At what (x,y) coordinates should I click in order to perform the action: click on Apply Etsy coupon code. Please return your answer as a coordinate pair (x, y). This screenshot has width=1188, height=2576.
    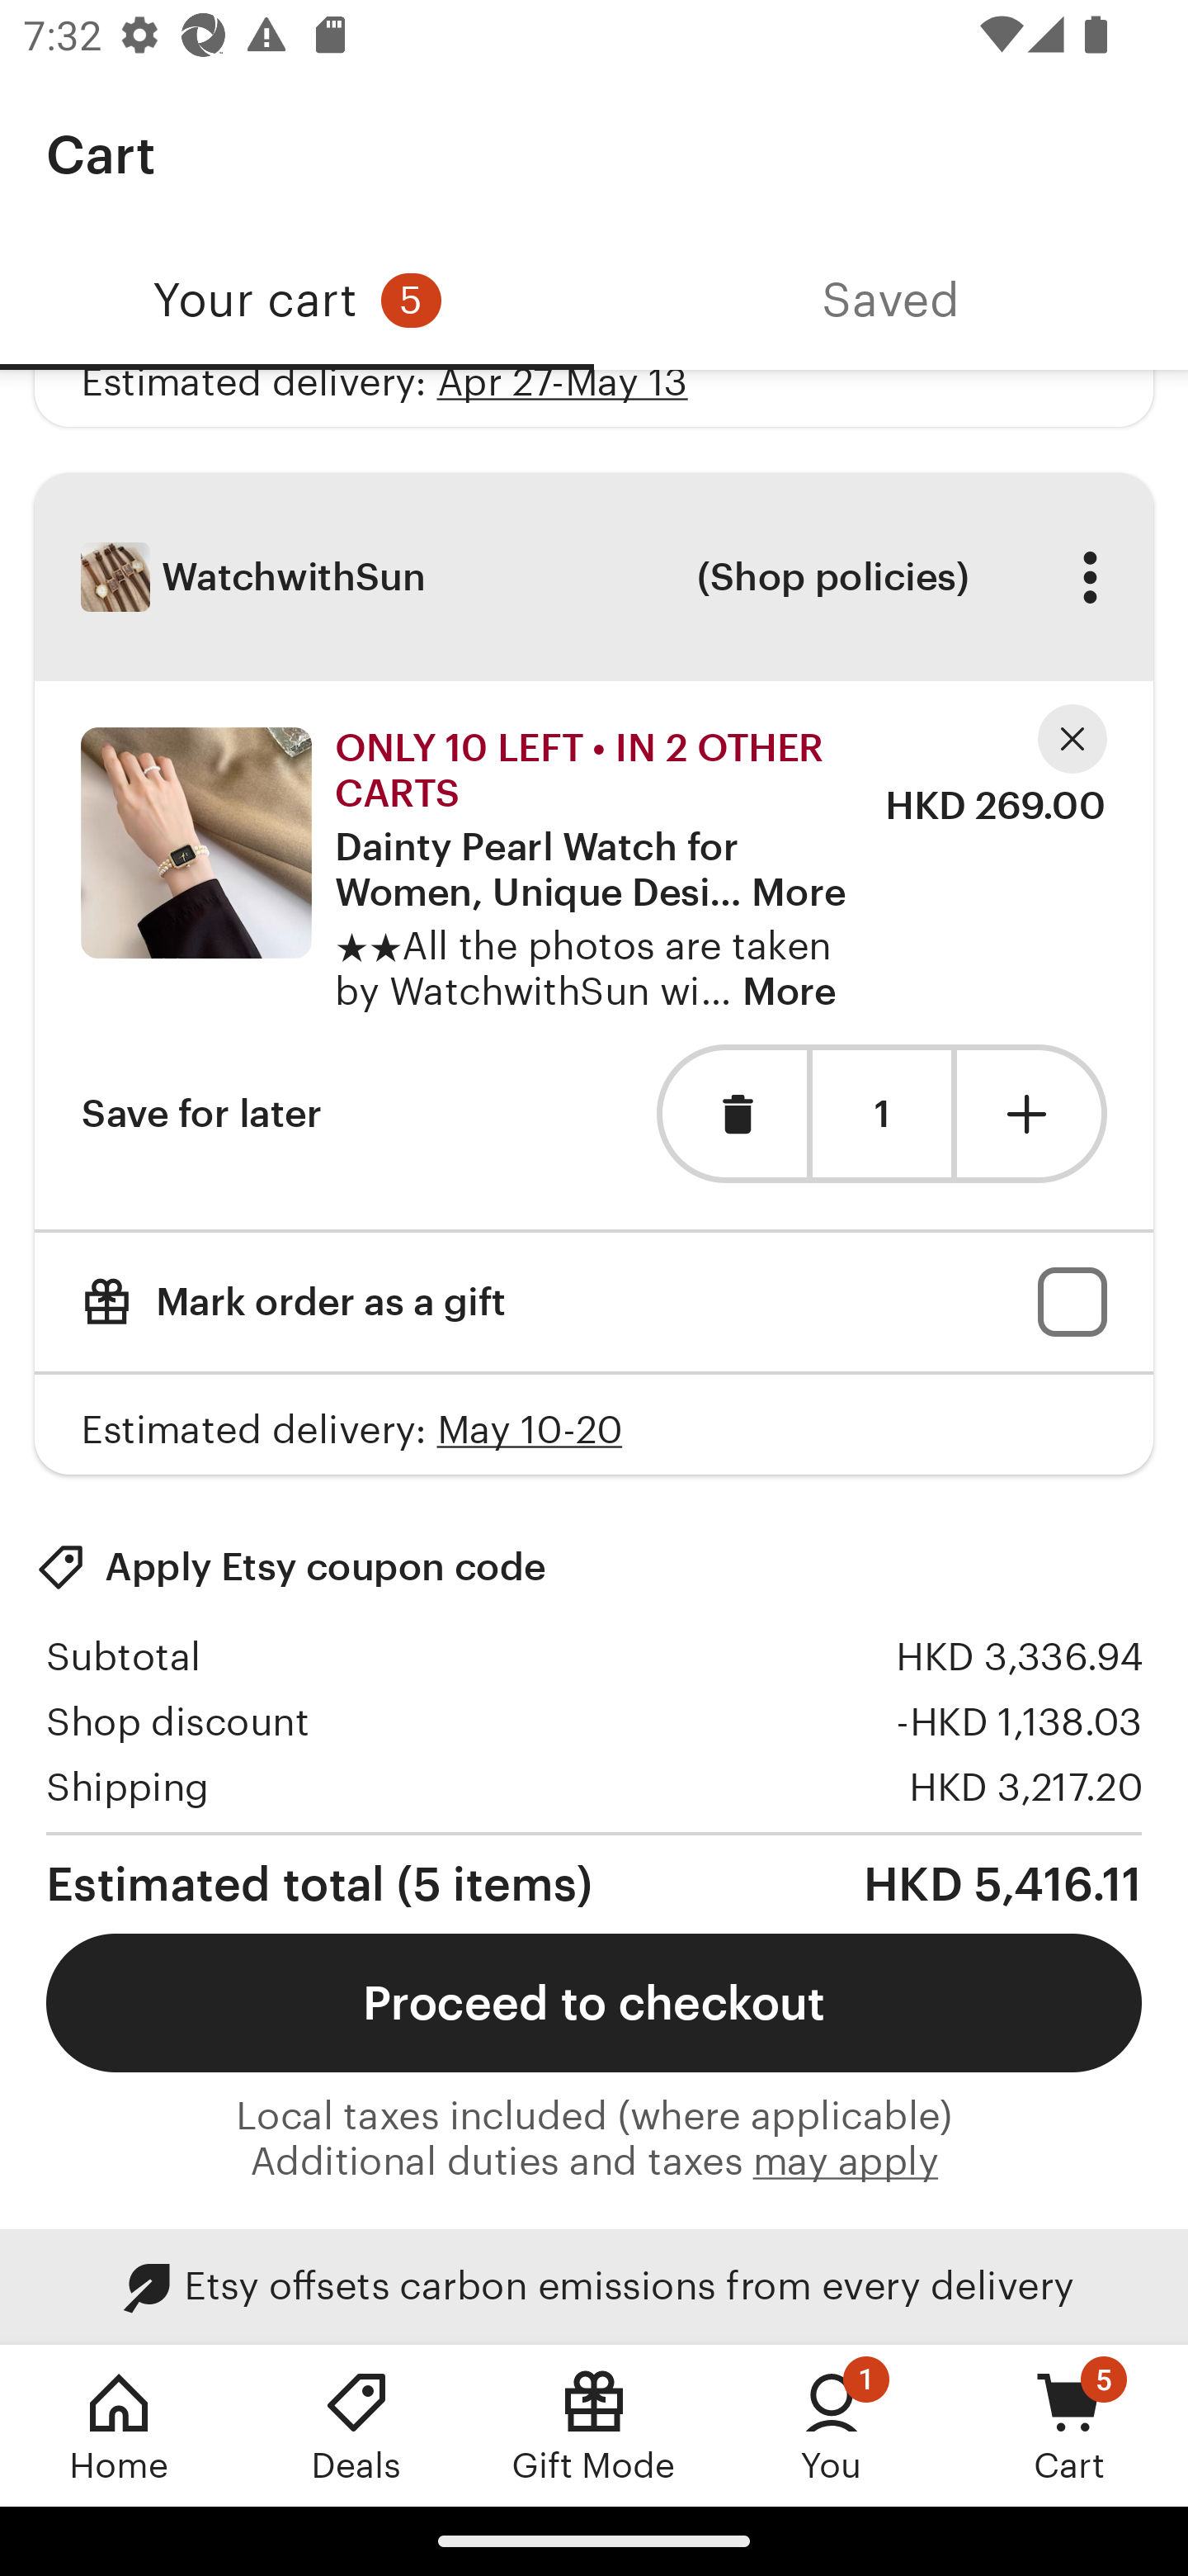
    Looking at the image, I should click on (290, 1565).